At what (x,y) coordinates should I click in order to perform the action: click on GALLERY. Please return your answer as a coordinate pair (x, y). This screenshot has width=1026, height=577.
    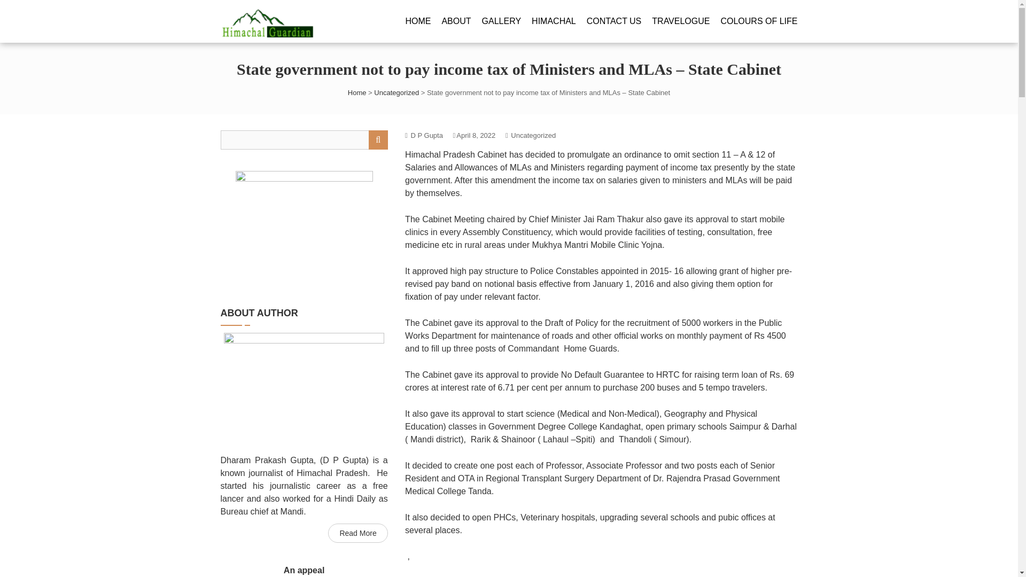
    Looking at the image, I should click on (501, 21).